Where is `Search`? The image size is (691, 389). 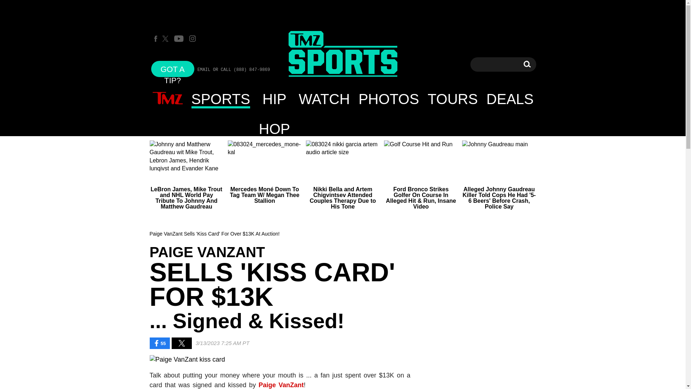 Search is located at coordinates (527, 64).